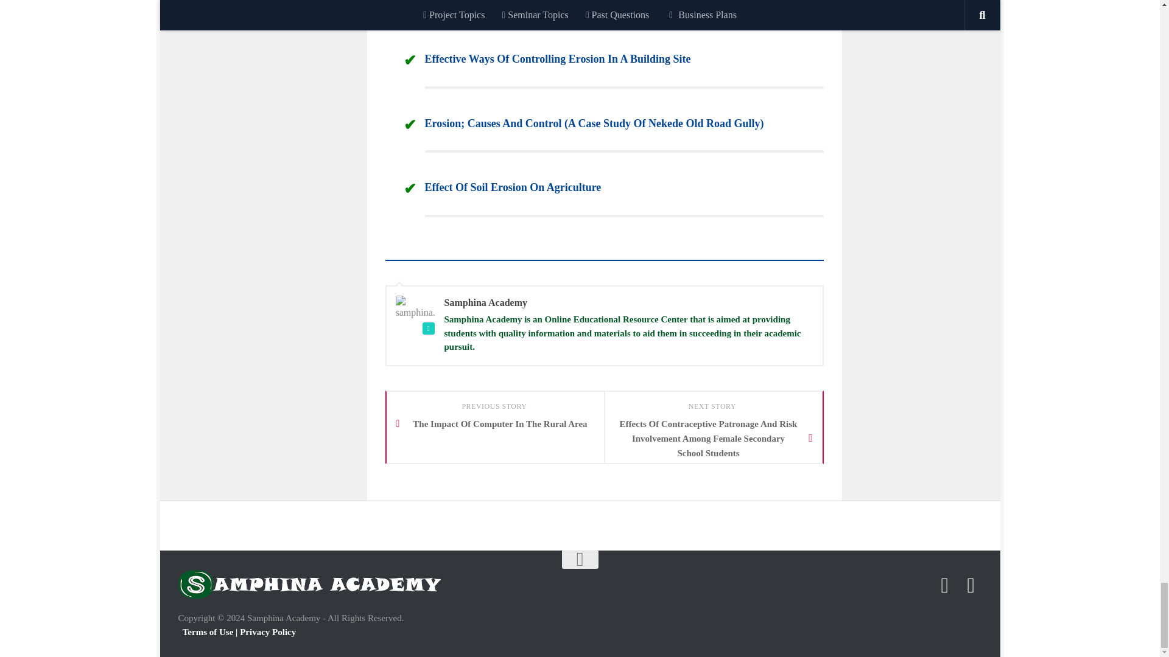 The height and width of the screenshot is (657, 1169). I want to click on Effective Ways Of Controlling Erosion In A Building Site, so click(558, 58).